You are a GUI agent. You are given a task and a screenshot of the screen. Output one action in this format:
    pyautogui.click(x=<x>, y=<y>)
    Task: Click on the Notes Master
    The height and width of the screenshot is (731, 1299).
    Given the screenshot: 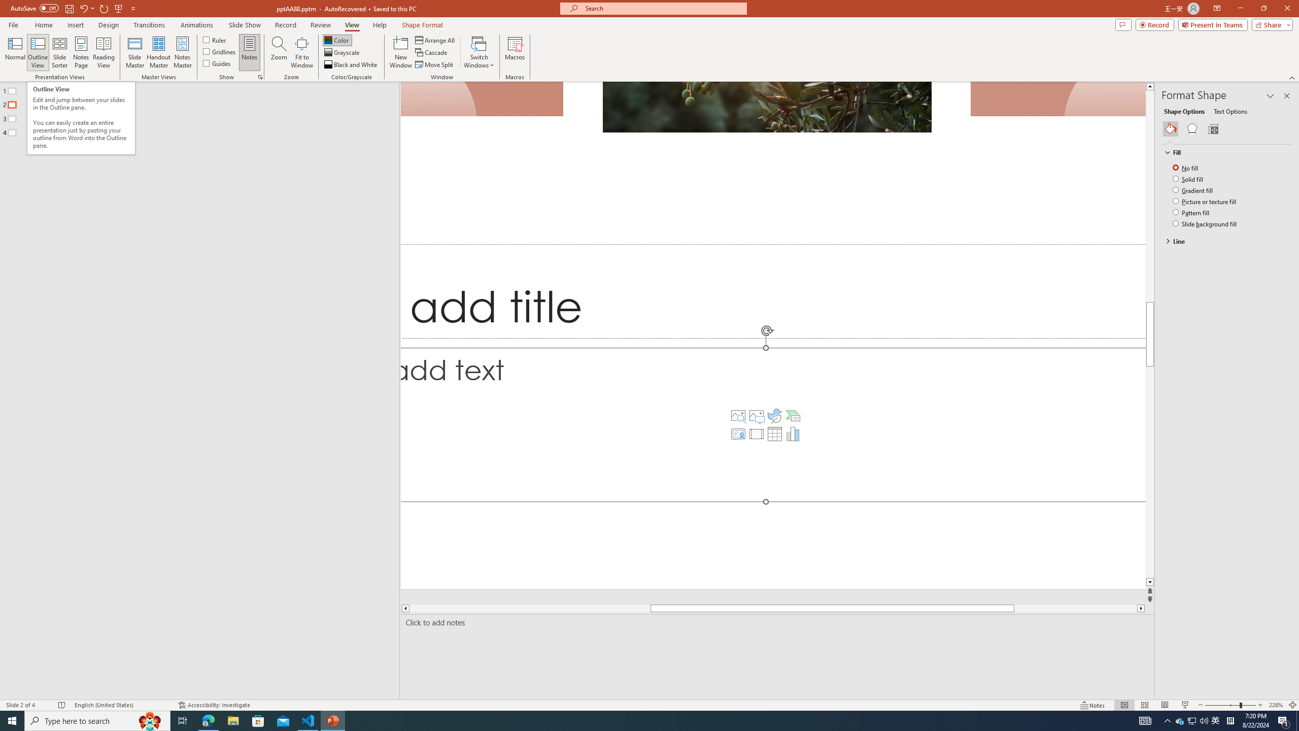 What is the action you would take?
    pyautogui.click(x=182, y=52)
    